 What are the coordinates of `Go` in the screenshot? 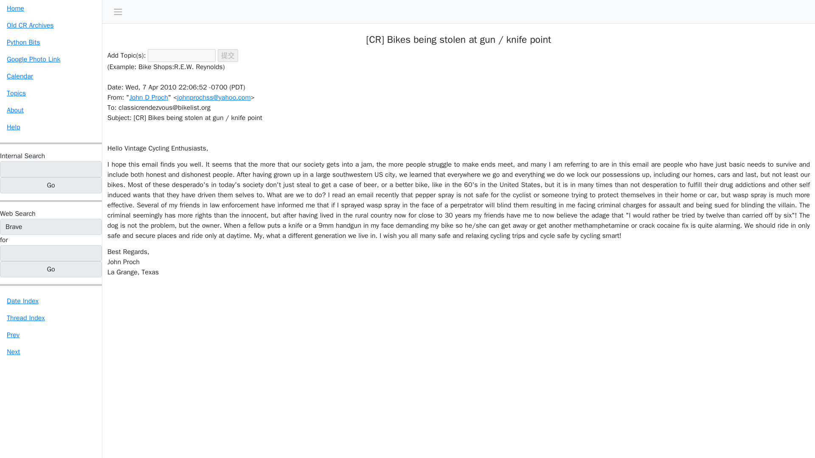 It's located at (51, 269).